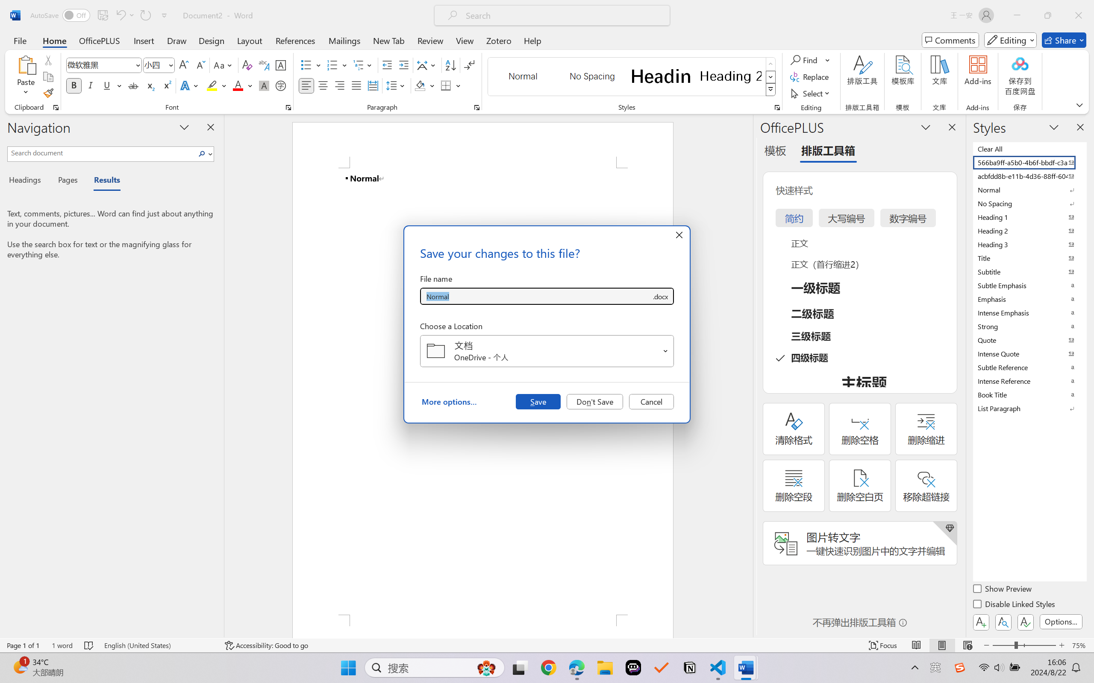 This screenshot has height=683, width=1094. What do you see at coordinates (250, 40) in the screenshot?
I see `Layout` at bounding box center [250, 40].